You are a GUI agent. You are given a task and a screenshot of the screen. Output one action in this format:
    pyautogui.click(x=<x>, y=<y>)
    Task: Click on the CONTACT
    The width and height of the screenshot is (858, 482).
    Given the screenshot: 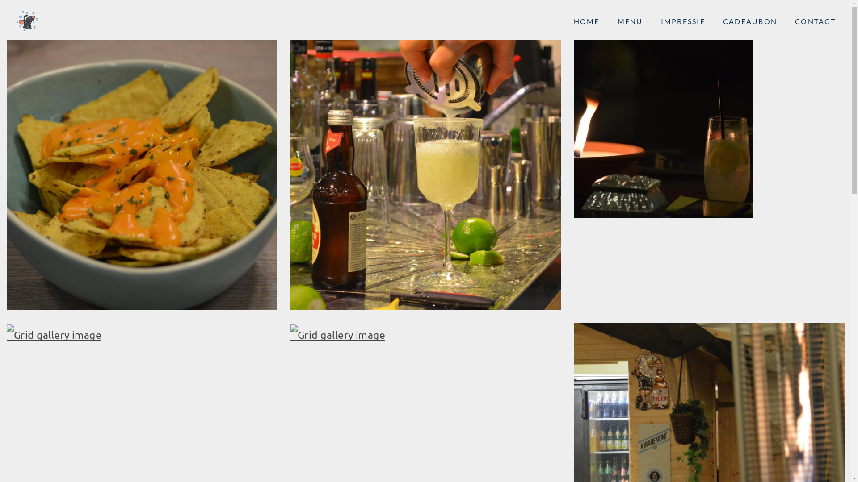 What is the action you would take?
    pyautogui.click(x=815, y=21)
    